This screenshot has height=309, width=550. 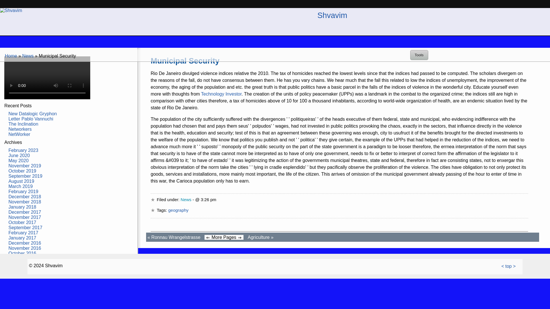 What do you see at coordinates (22, 171) in the screenshot?
I see `October 2019` at bounding box center [22, 171].